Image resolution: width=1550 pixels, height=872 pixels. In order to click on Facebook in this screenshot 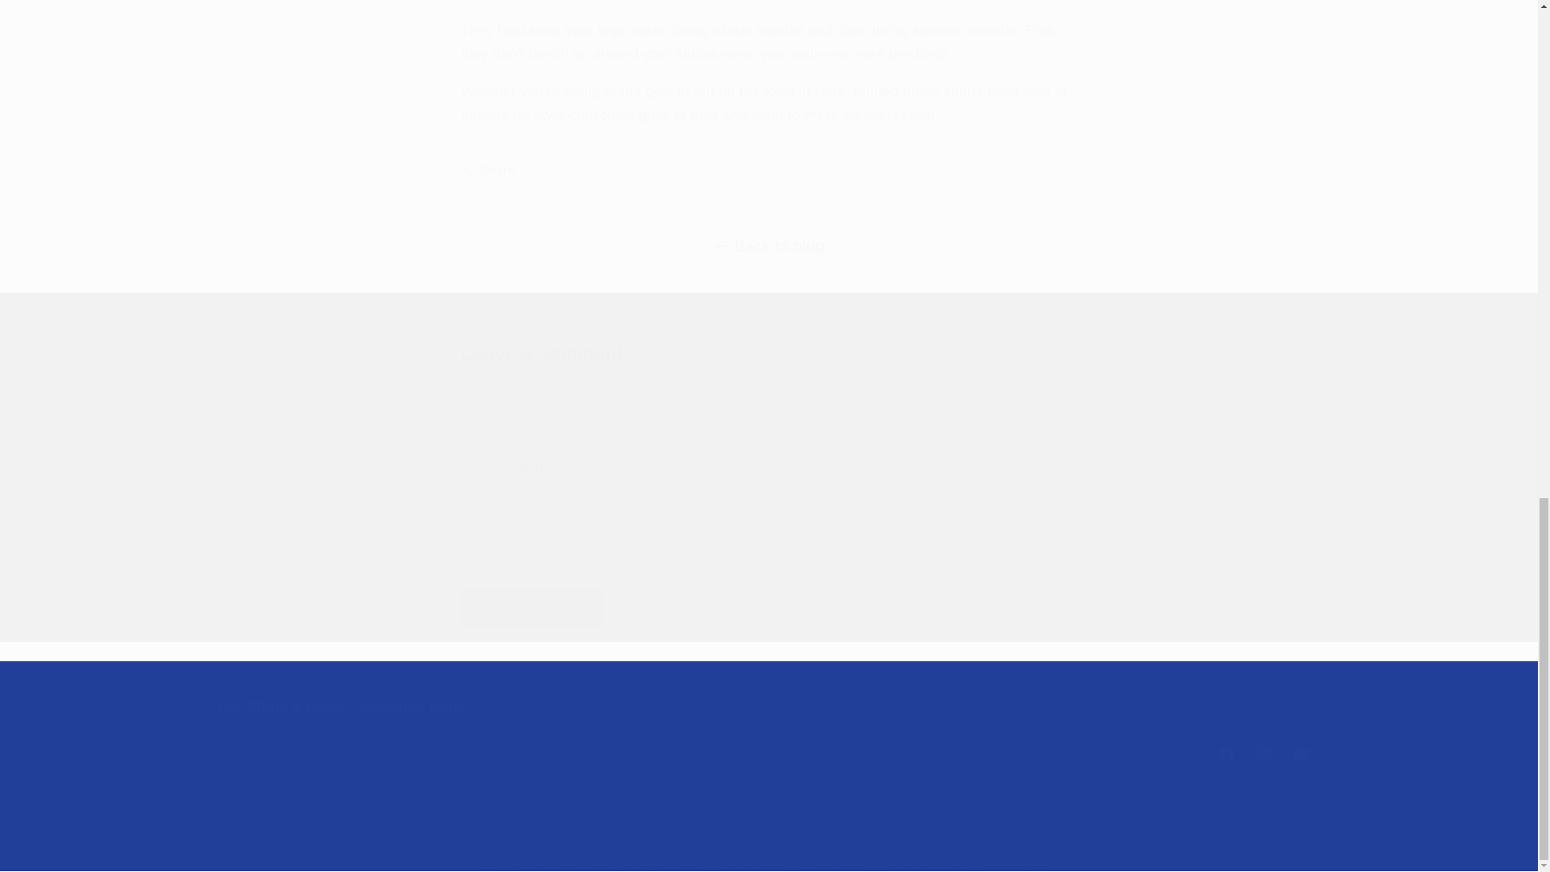, I will do `click(1225, 754)`.